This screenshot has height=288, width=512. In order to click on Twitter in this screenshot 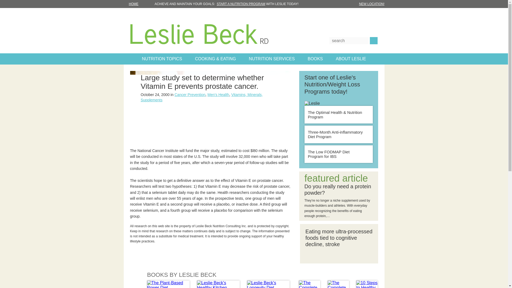, I will do `click(328, 17)`.